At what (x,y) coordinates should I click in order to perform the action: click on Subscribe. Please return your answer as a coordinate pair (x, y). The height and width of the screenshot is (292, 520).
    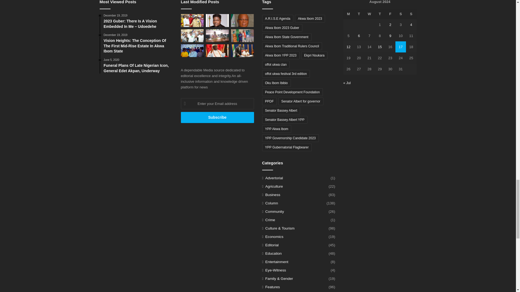
    Looking at the image, I should click on (217, 117).